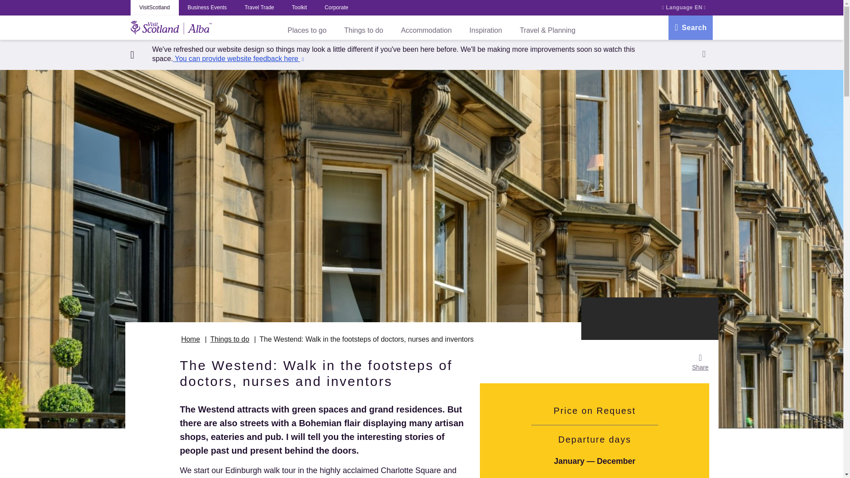  Describe the element at coordinates (154, 8) in the screenshot. I see `VisitScotland` at that location.